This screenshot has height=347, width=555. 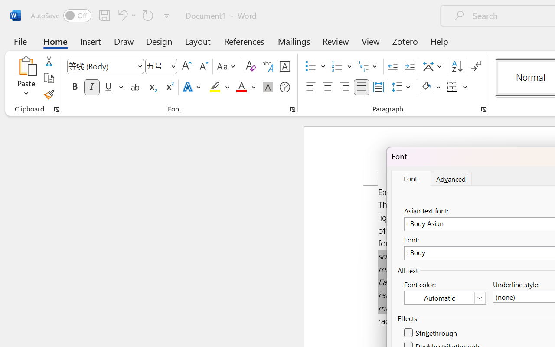 I want to click on Advanced, so click(x=451, y=179).